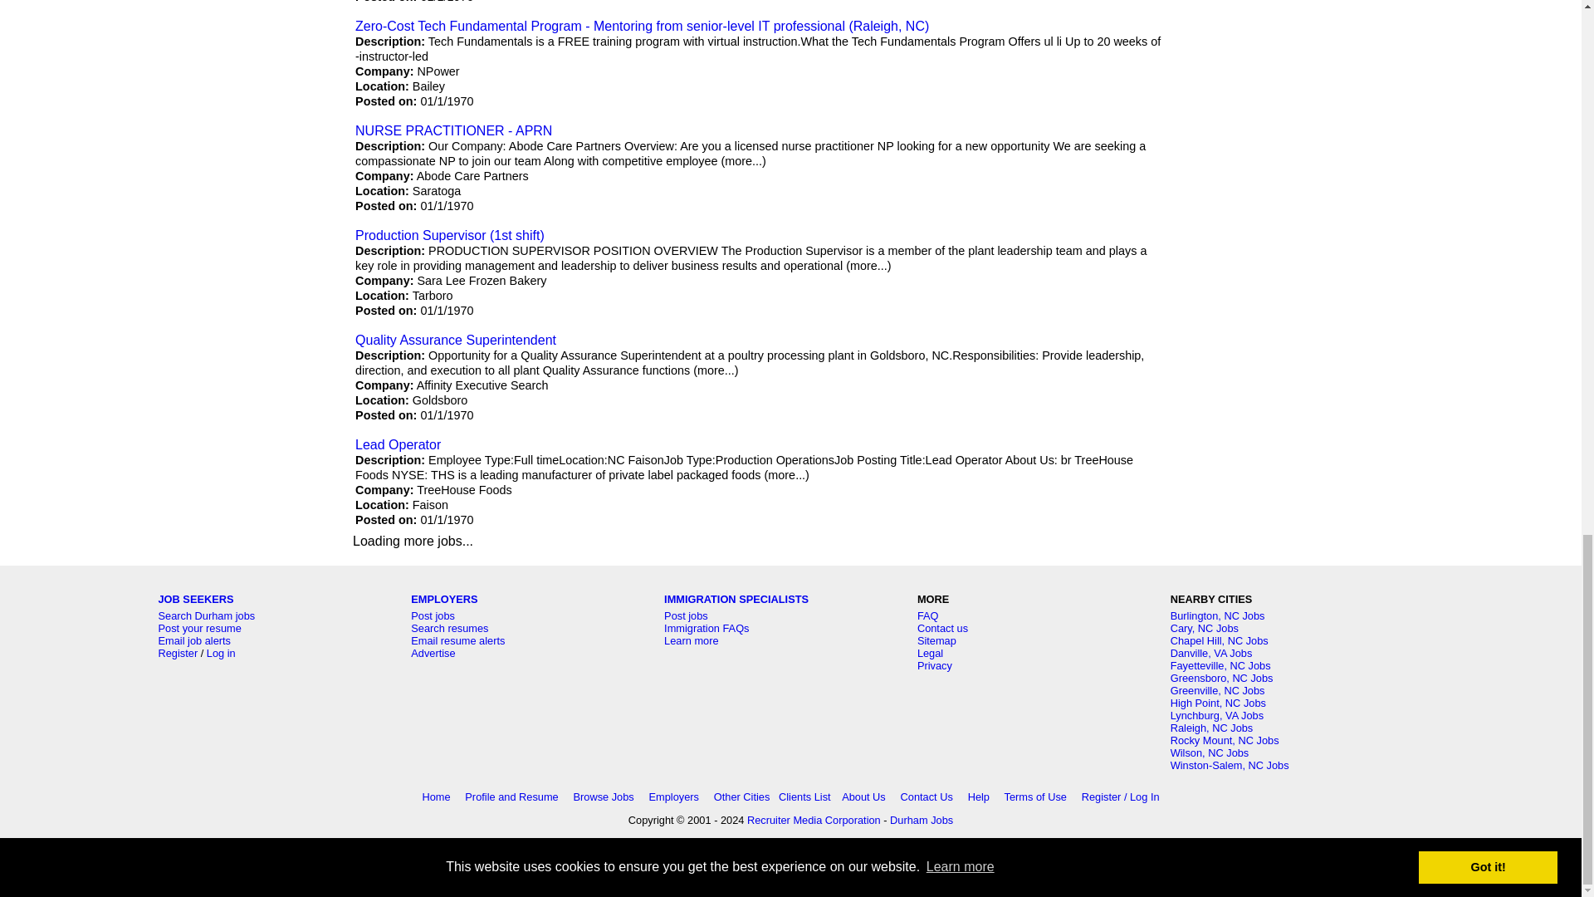  What do you see at coordinates (453, 131) in the screenshot?
I see `NURSE PRACTITIONER - APRN` at bounding box center [453, 131].